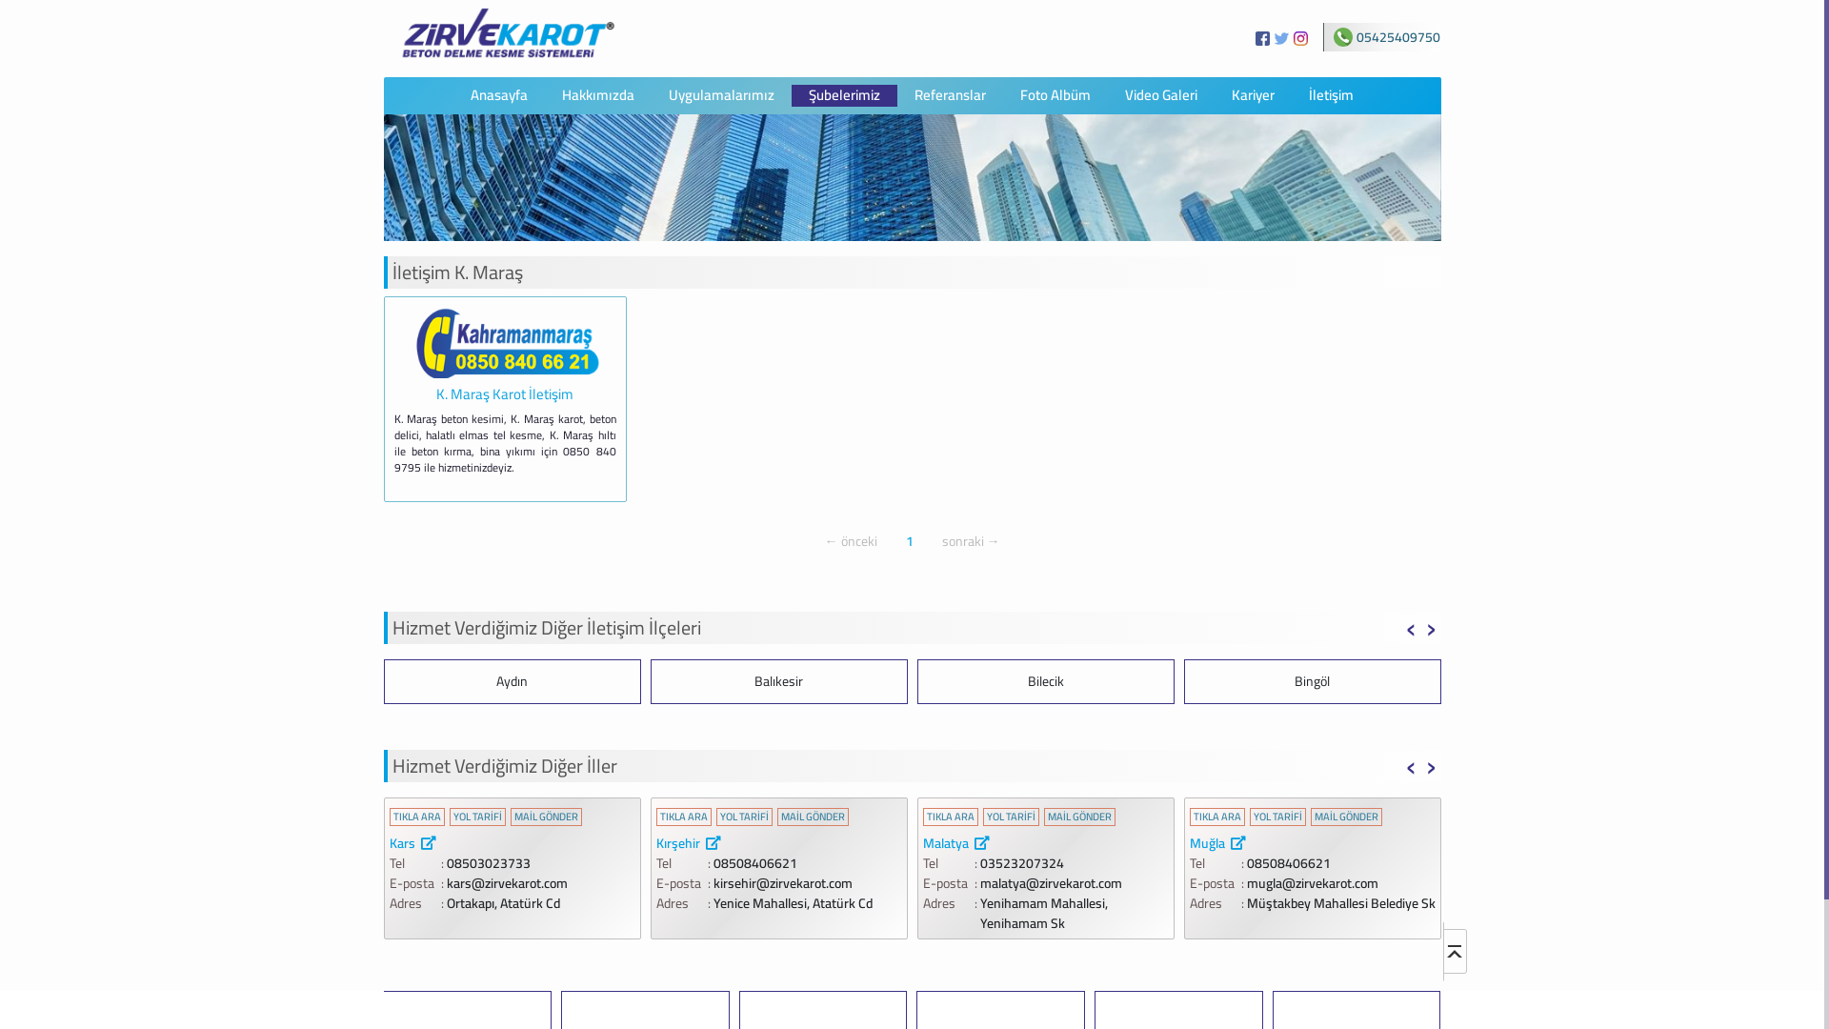 This screenshot has width=1829, height=1029. What do you see at coordinates (1312, 844) in the screenshot?
I see `Isparta ` at bounding box center [1312, 844].